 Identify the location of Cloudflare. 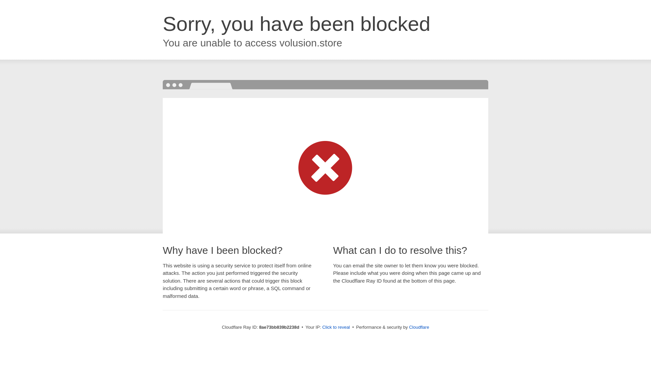
(419, 327).